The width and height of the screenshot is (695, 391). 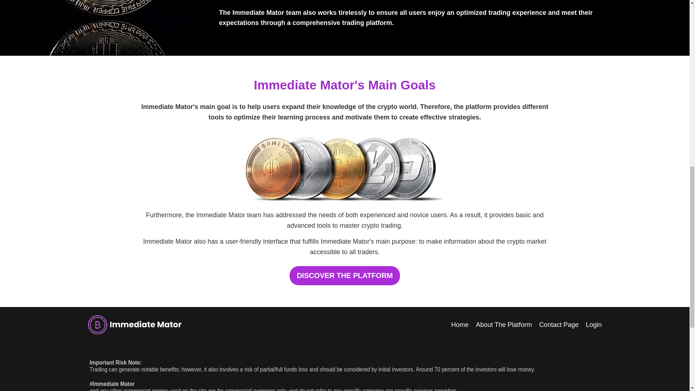 I want to click on DISCOVER THE PLATFORM, so click(x=345, y=276).